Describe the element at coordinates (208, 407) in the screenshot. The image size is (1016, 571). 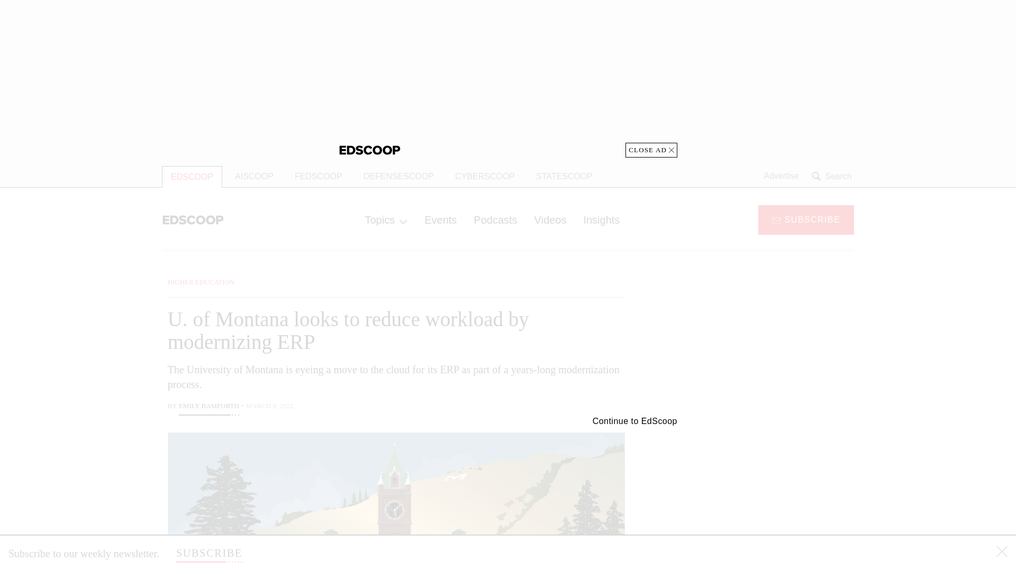
I see `EMILY BAMFORTH` at that location.